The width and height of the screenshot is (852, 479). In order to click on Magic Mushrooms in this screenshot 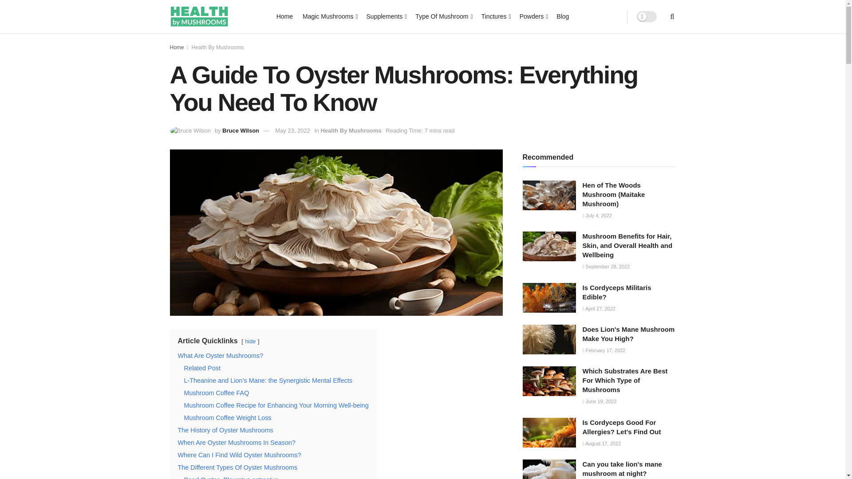, I will do `click(329, 16)`.